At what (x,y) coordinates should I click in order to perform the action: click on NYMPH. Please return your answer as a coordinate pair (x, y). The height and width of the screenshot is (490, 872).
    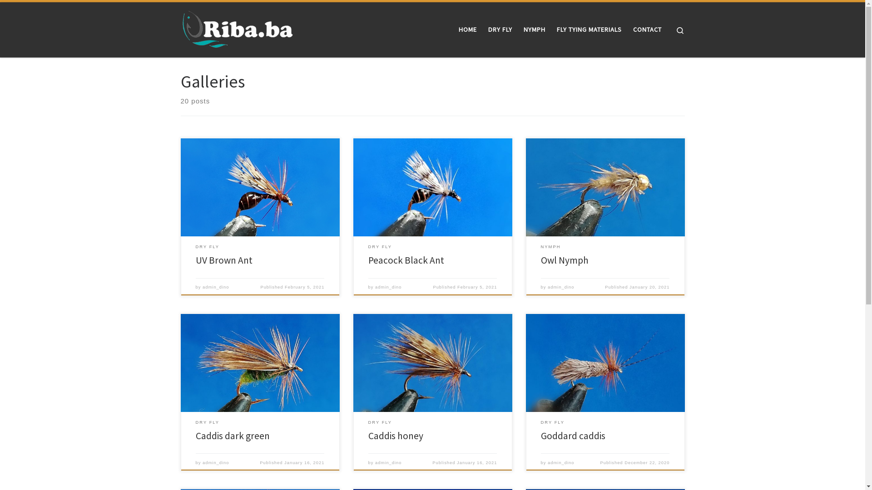
    Looking at the image, I should click on (551, 247).